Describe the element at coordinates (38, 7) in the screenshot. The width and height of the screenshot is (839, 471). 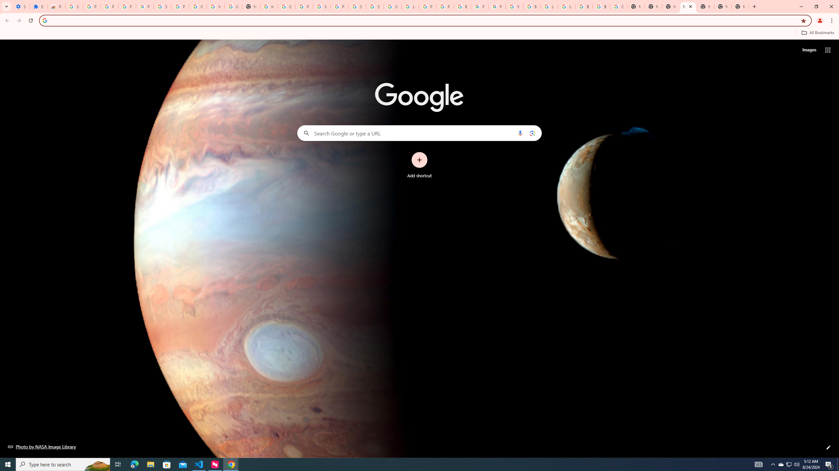
I see `Extensions` at that location.